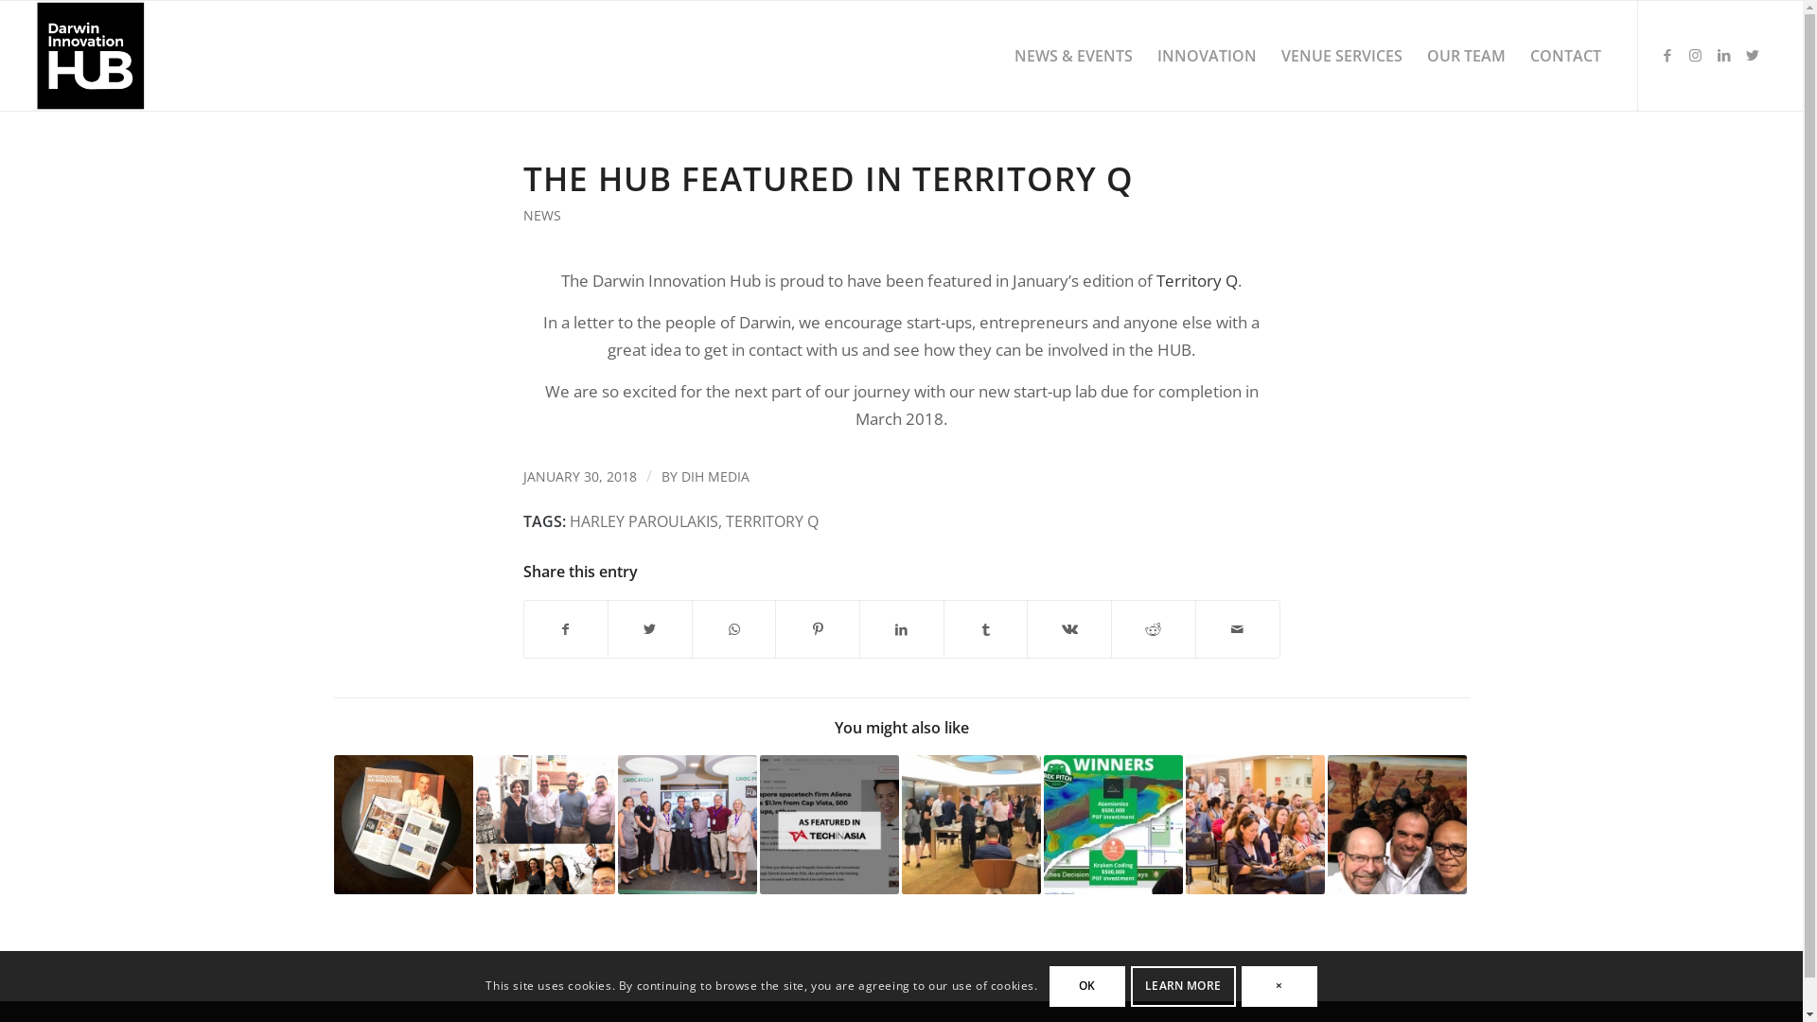 Image resolution: width=1817 pixels, height=1022 pixels. What do you see at coordinates (715, 477) in the screenshot?
I see `DIH MEDIA` at bounding box center [715, 477].